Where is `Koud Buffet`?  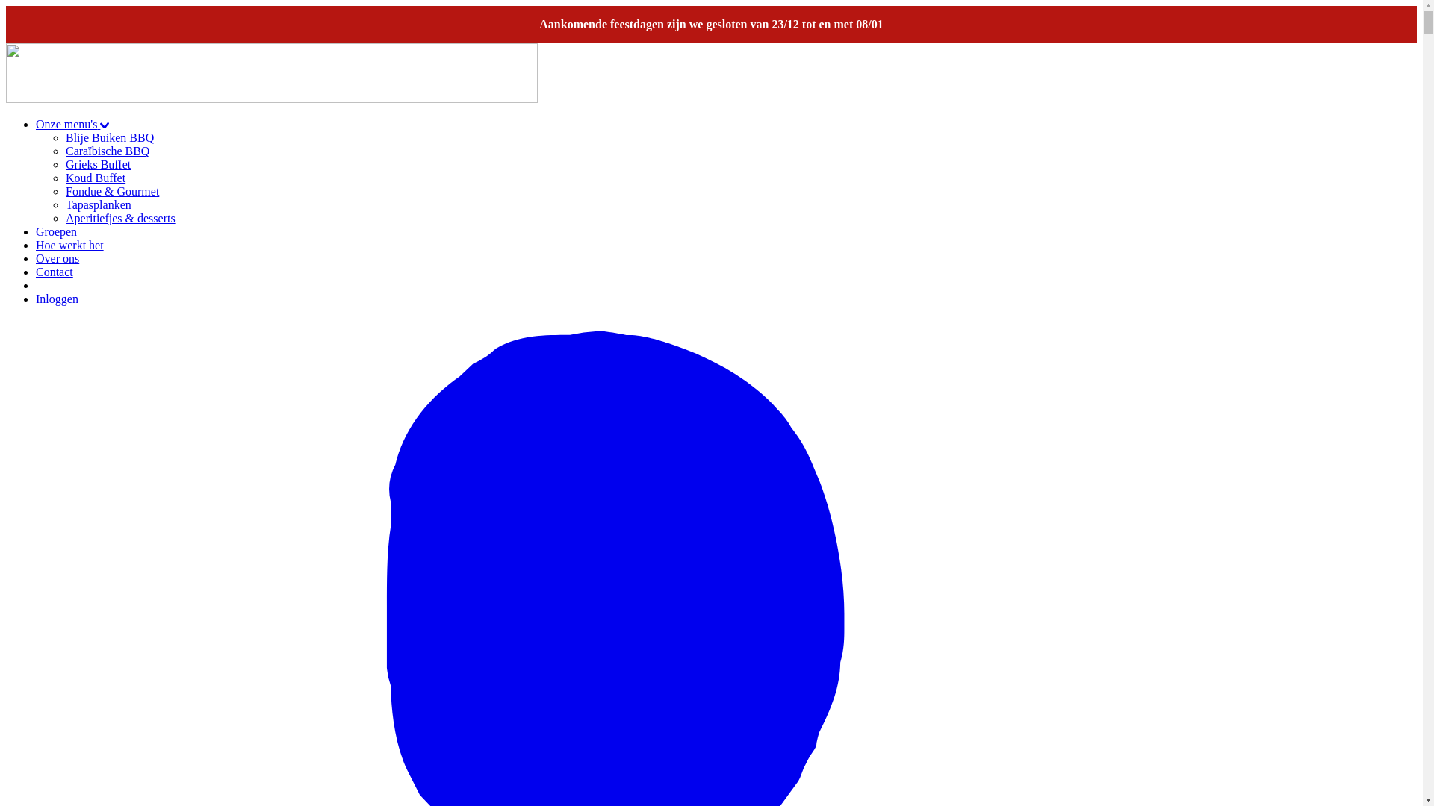 Koud Buffet is located at coordinates (96, 178).